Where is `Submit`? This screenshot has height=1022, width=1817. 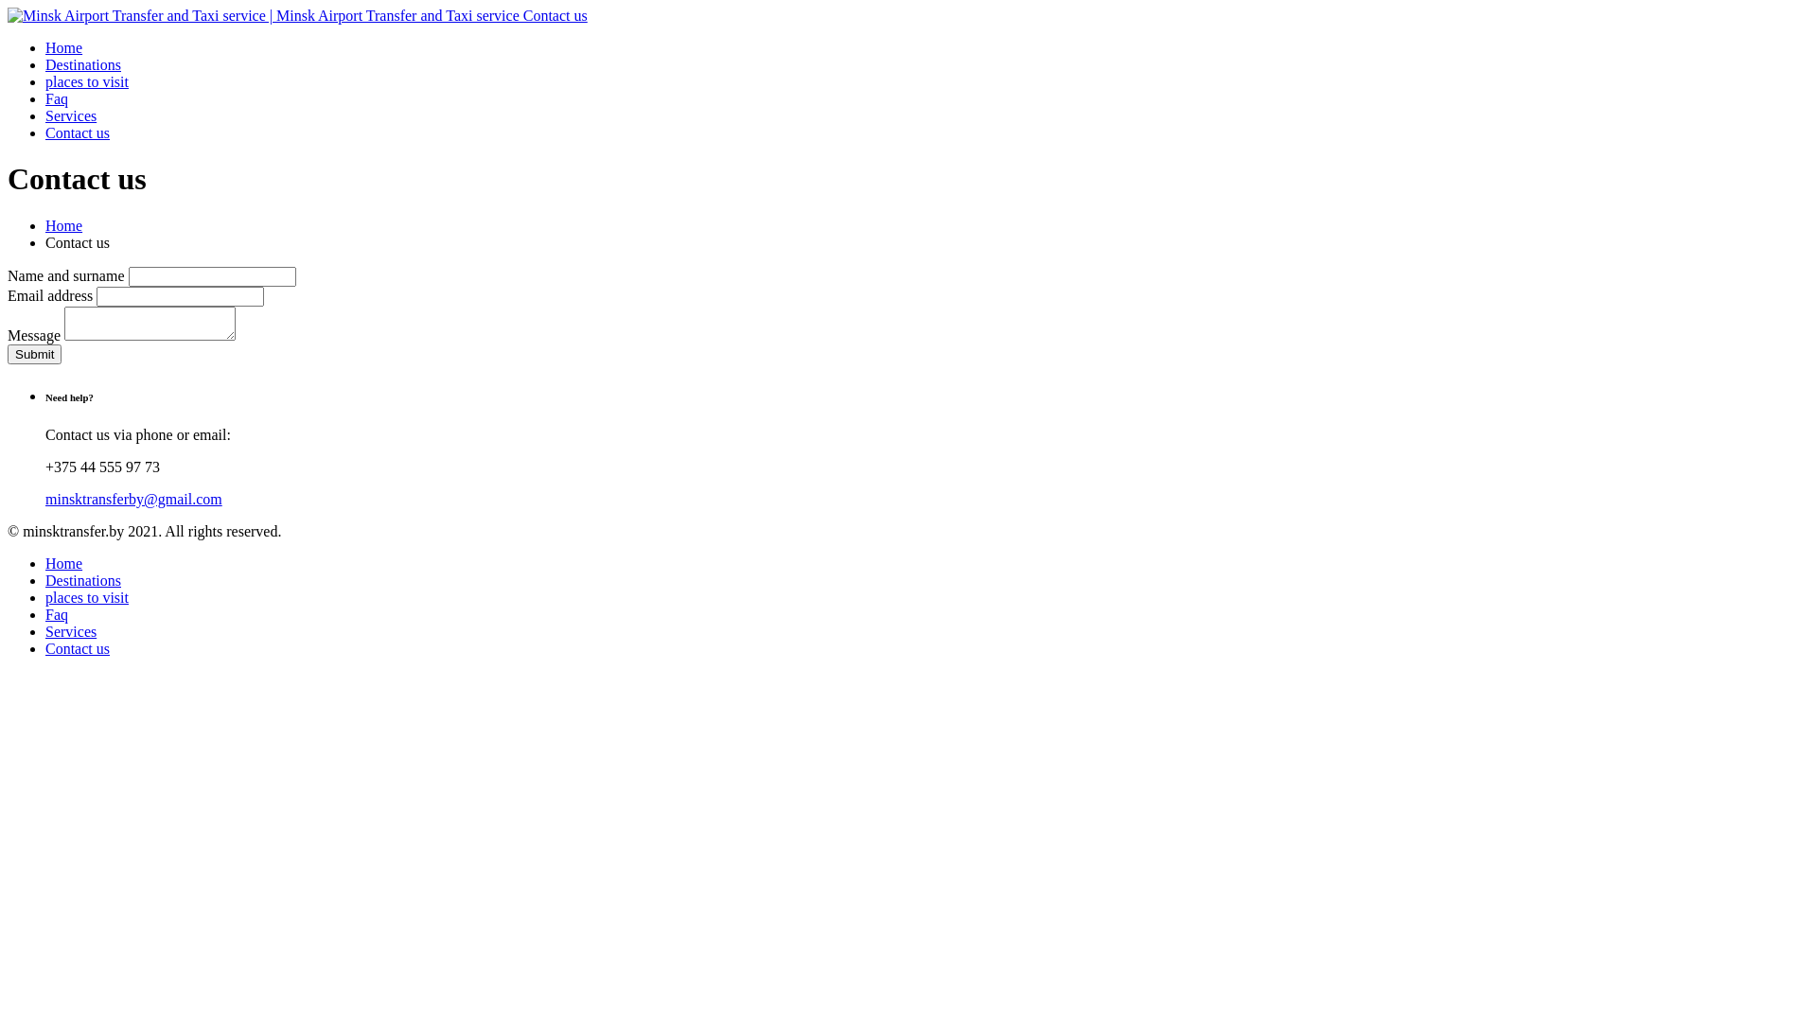 Submit is located at coordinates (34, 354).